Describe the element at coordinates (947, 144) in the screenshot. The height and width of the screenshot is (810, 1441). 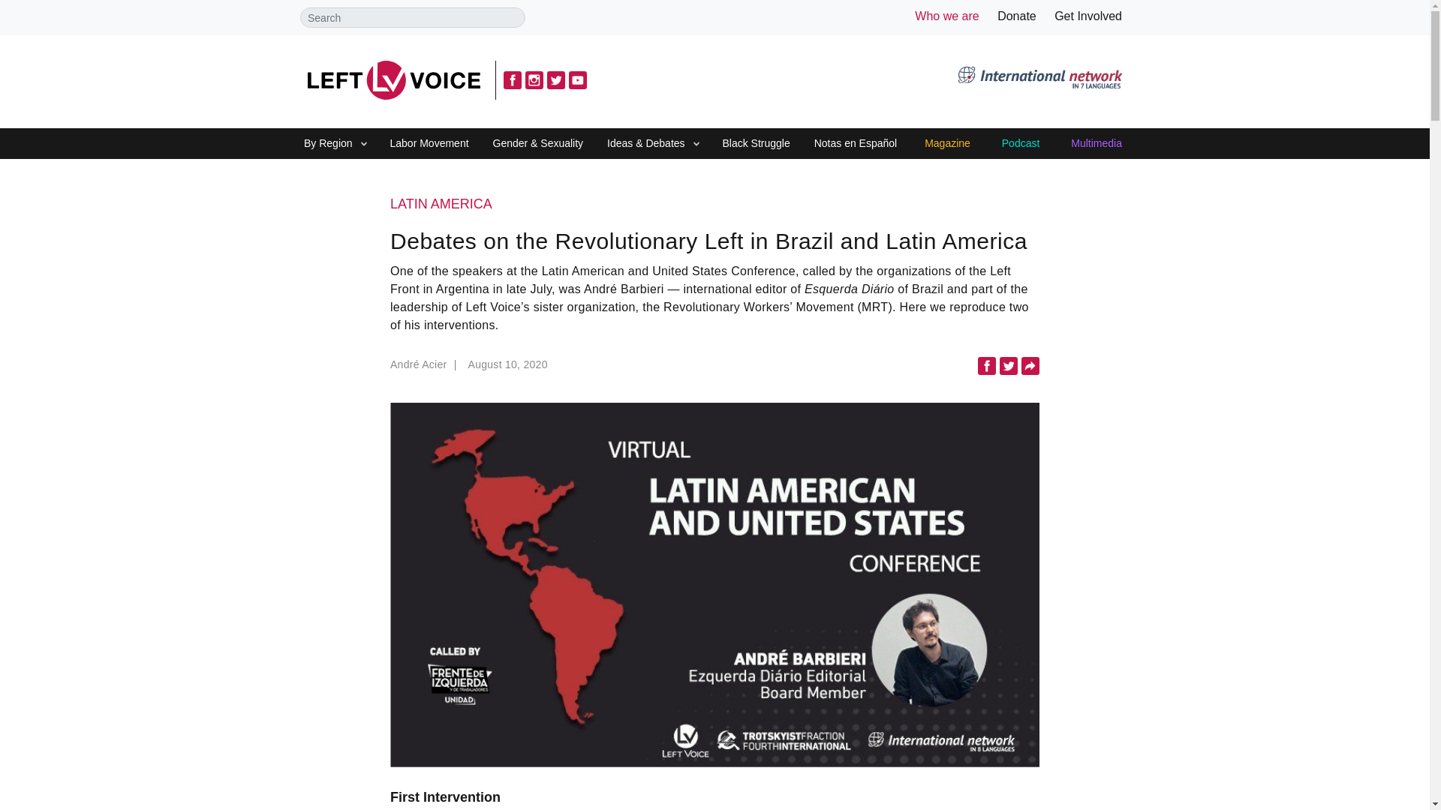
I see `Magazine` at that location.